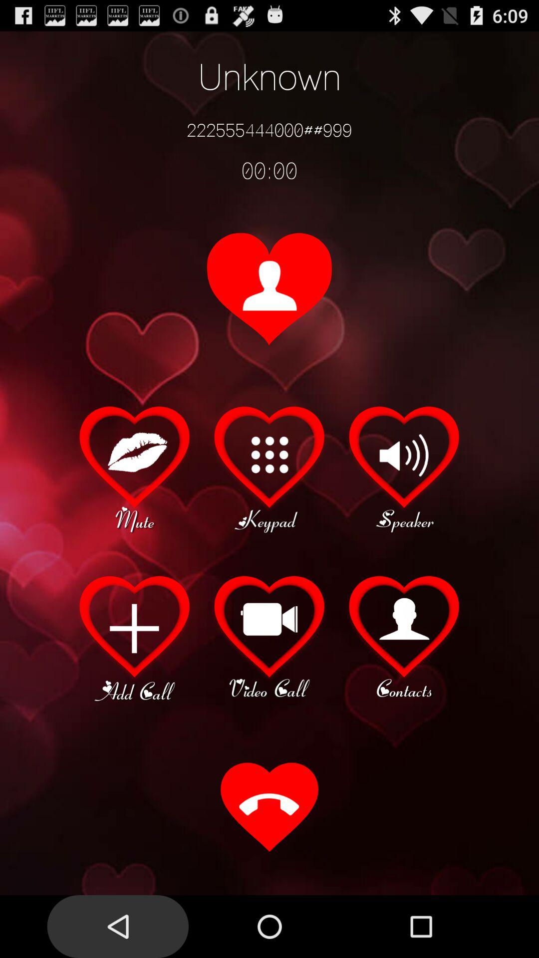  I want to click on turn off the item at the bottom, so click(269, 808).